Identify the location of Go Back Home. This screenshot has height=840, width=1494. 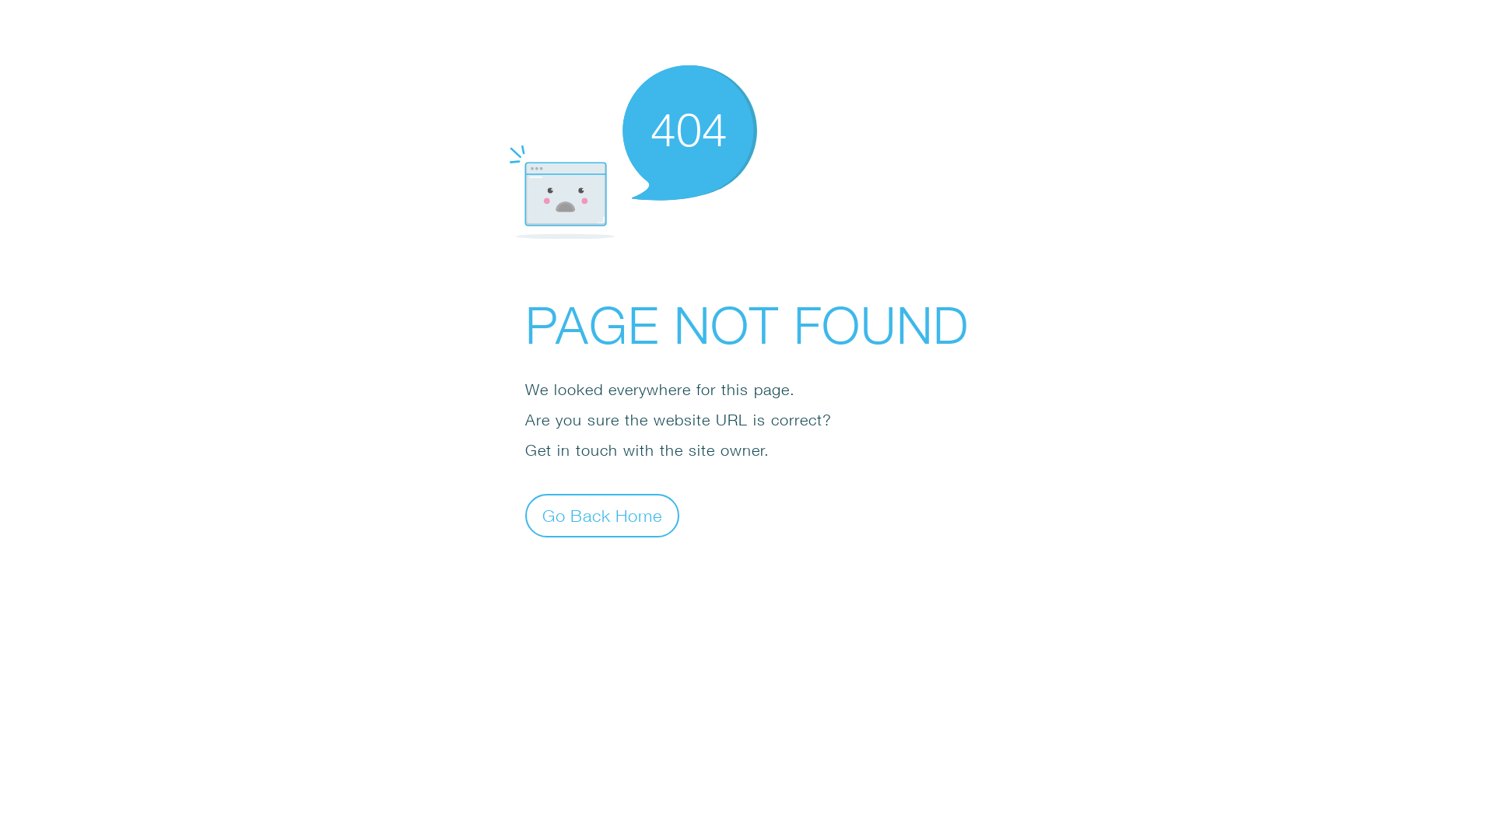
(602, 515).